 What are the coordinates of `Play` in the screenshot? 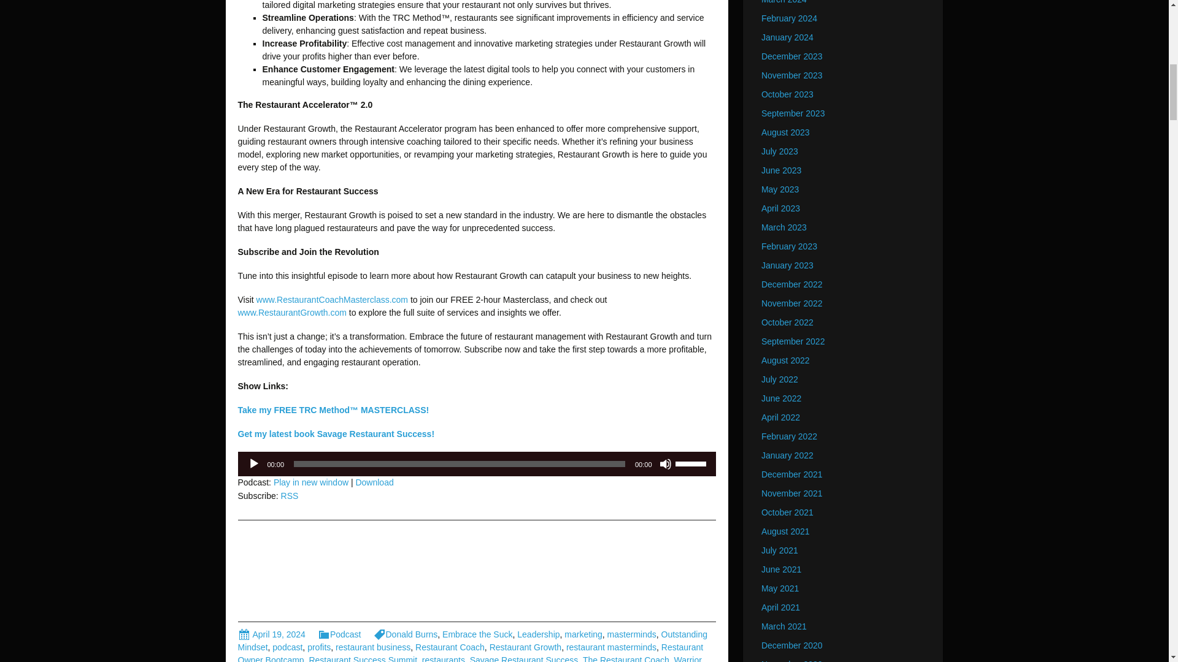 It's located at (254, 463).